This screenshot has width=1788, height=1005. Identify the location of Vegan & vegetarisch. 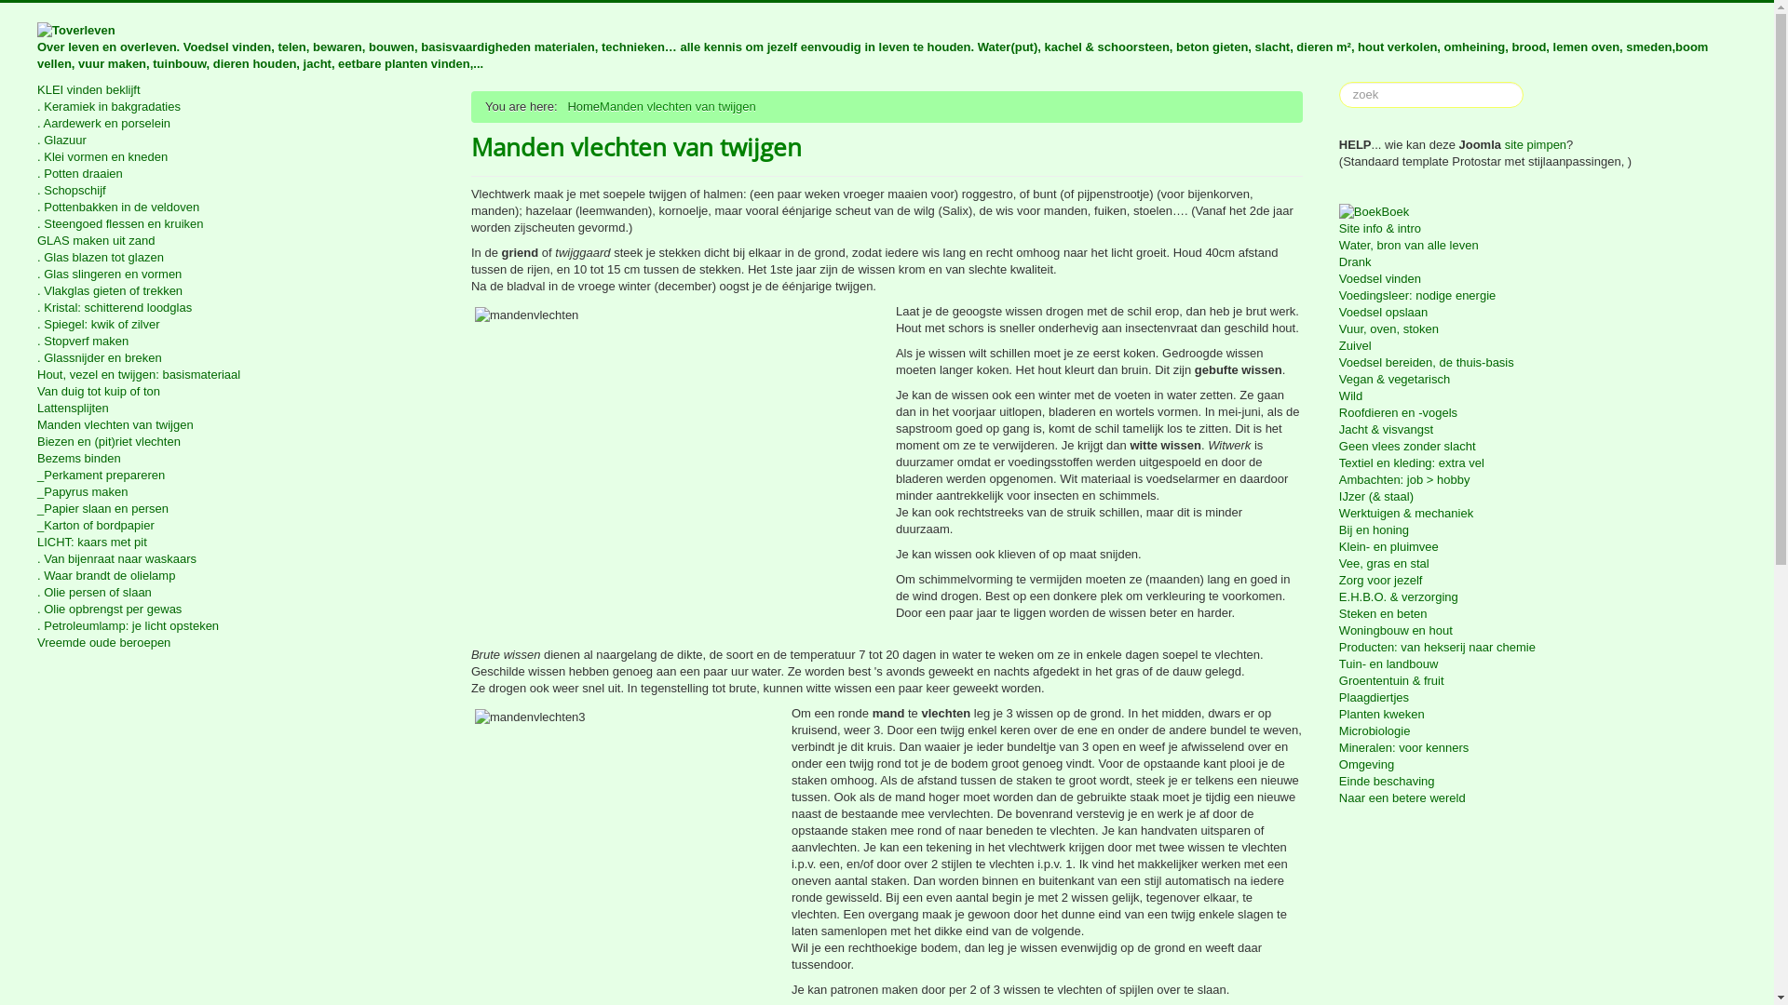
(1538, 380).